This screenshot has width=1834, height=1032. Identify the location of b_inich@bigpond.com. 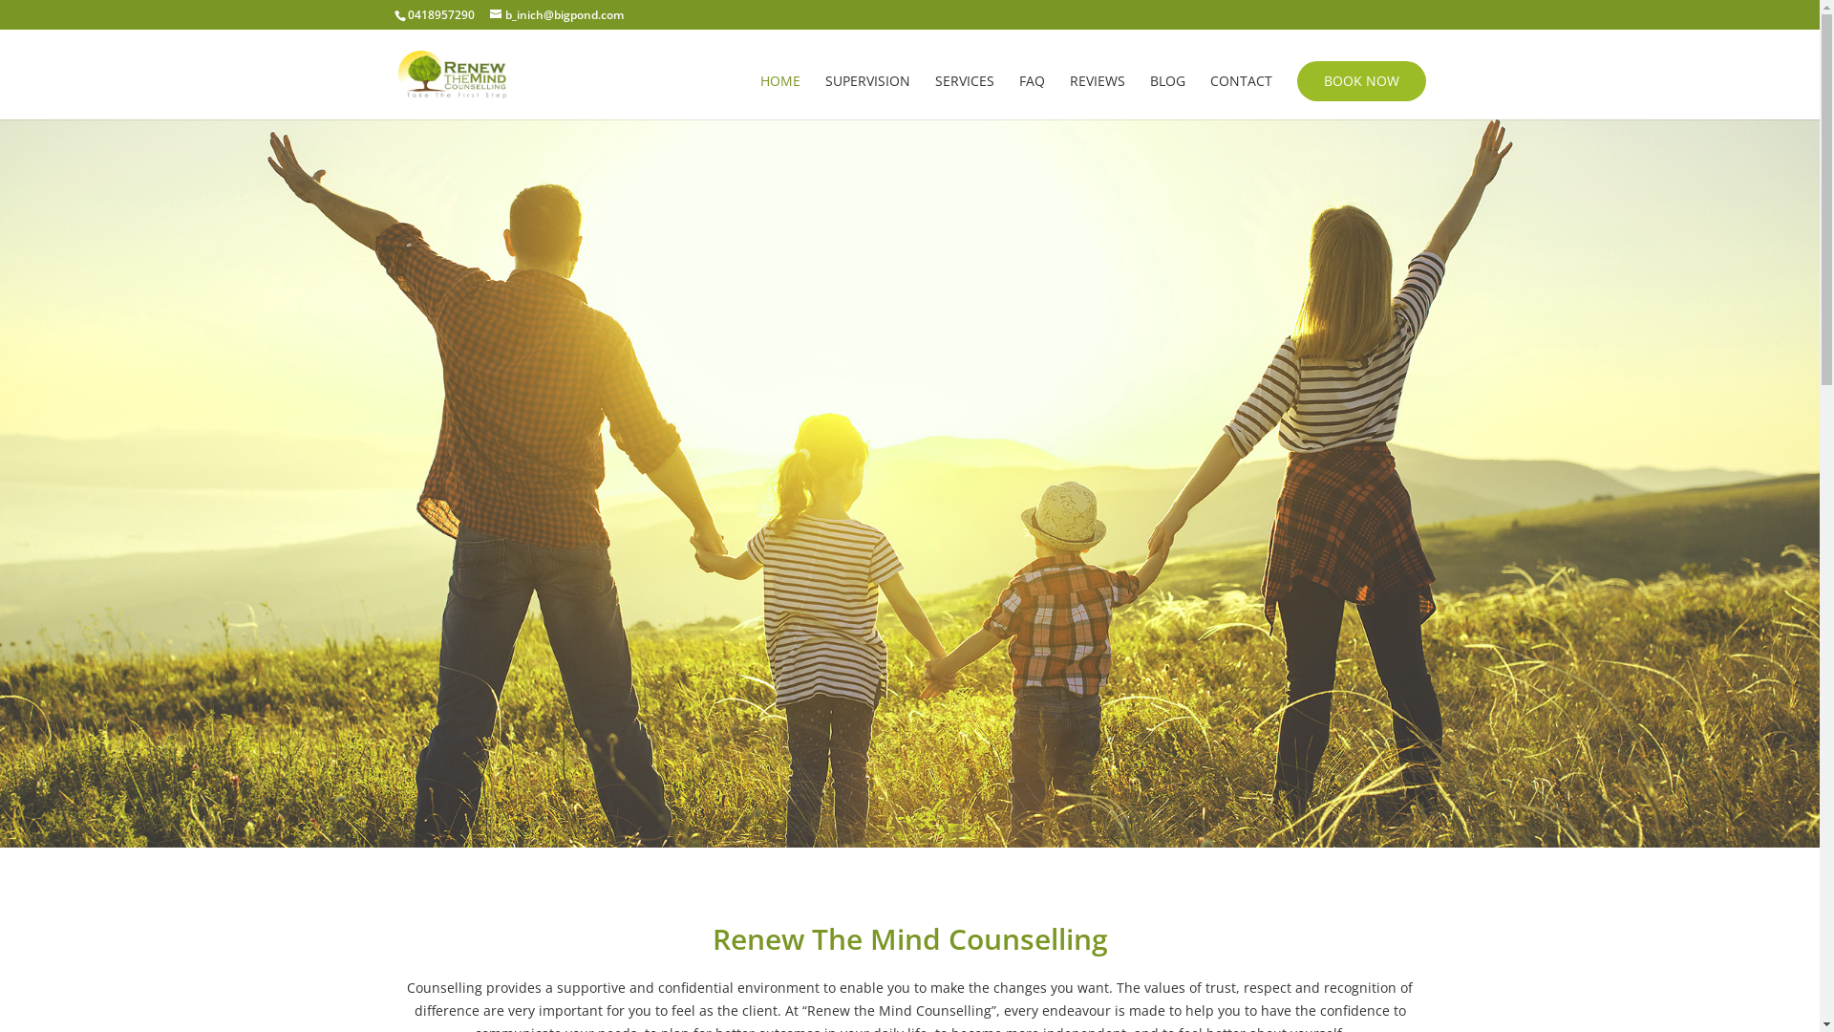
(556, 15).